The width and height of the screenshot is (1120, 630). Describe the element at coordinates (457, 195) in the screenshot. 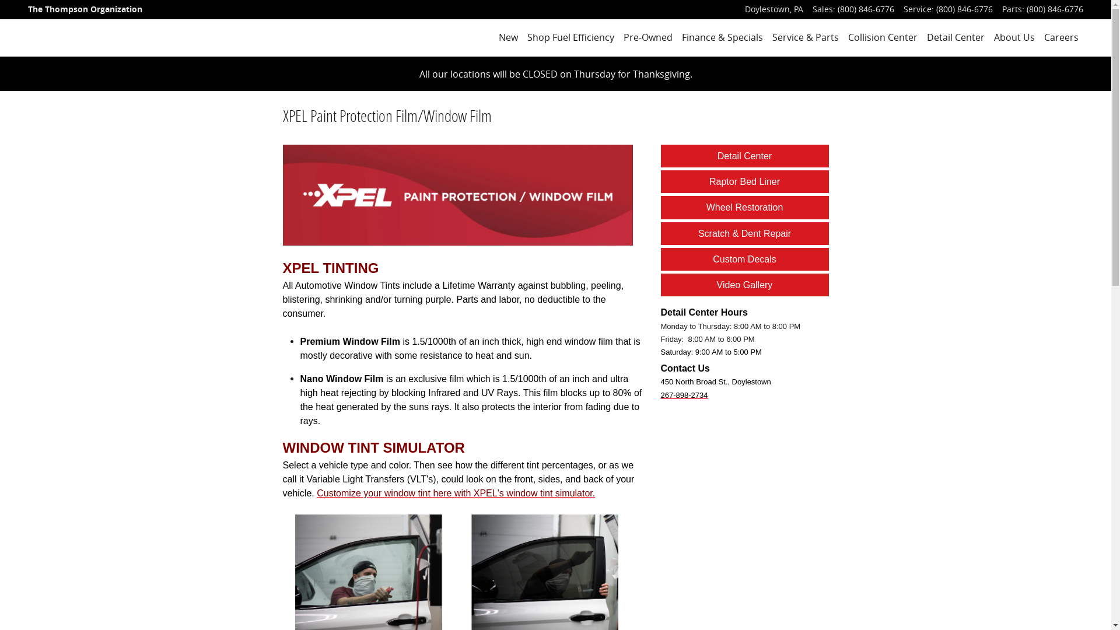

I see `xpel paint protection window film` at that location.